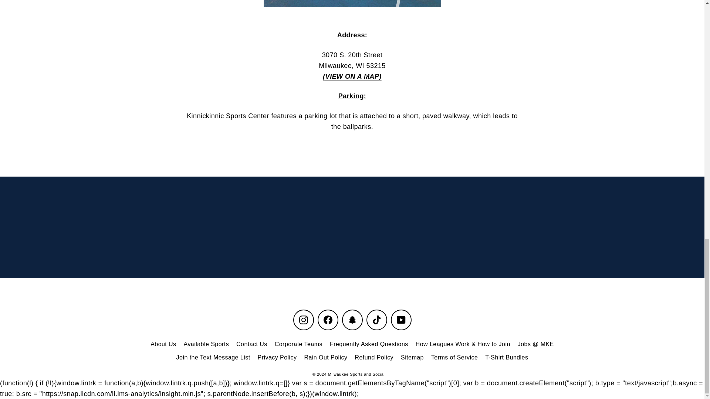 This screenshot has width=710, height=399. I want to click on Milwaukee Sports and Social on Instagram, so click(303, 320).